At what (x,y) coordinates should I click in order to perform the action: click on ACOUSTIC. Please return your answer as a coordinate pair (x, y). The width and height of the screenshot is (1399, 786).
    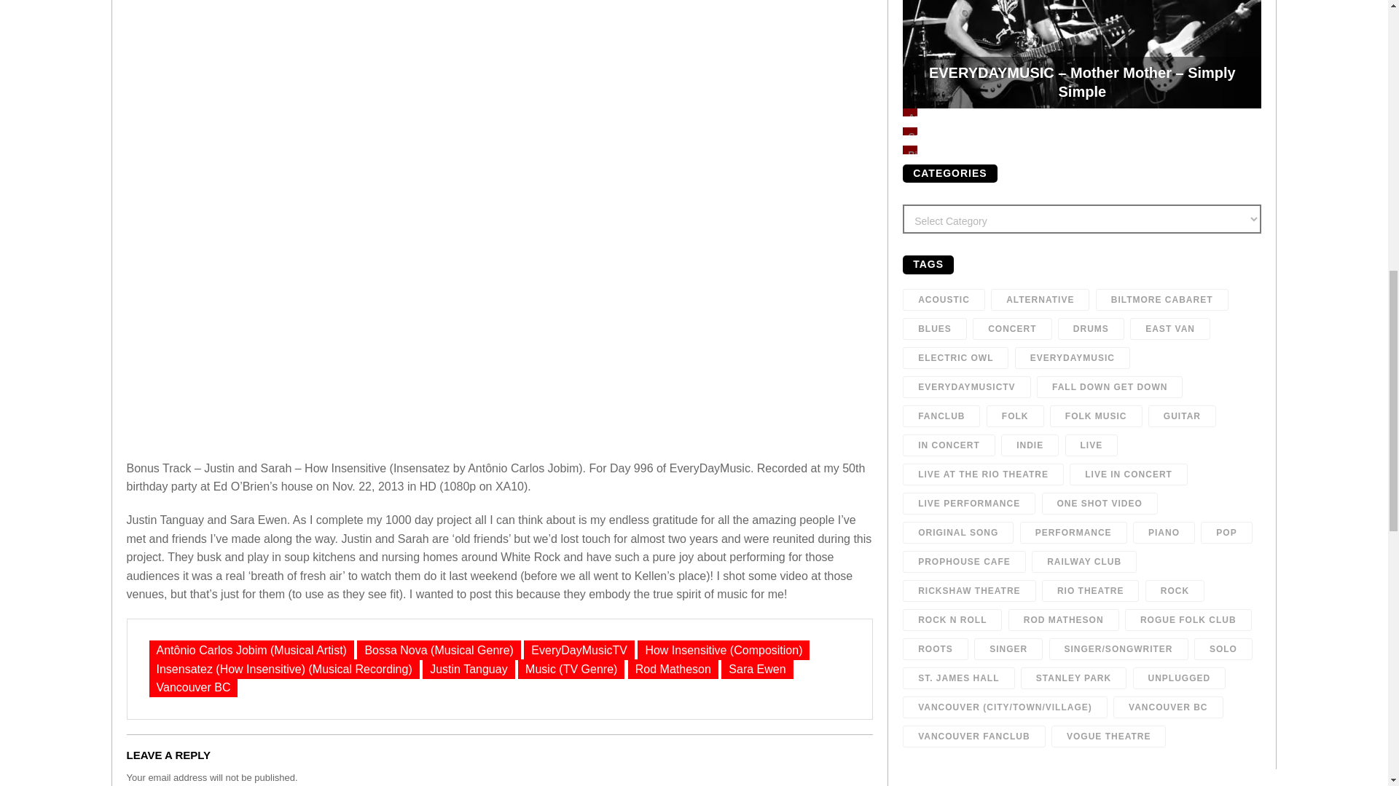
    Looking at the image, I should click on (943, 300).